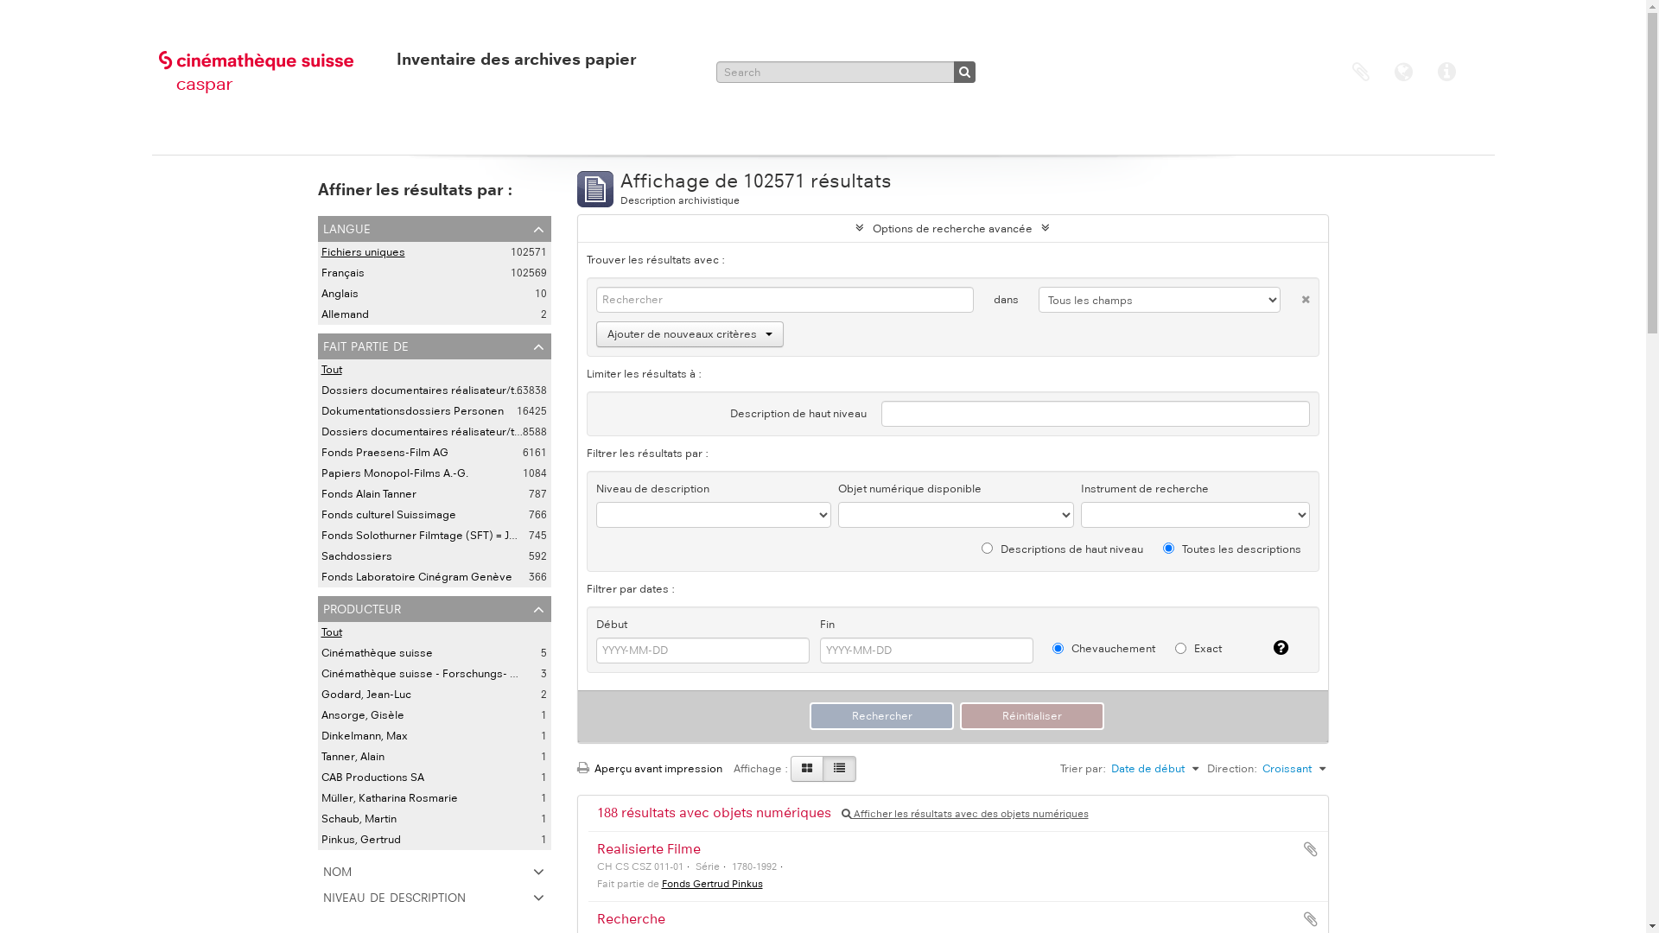  Describe the element at coordinates (385, 453) in the screenshot. I see `Fonds Praesens-Film AG` at that location.